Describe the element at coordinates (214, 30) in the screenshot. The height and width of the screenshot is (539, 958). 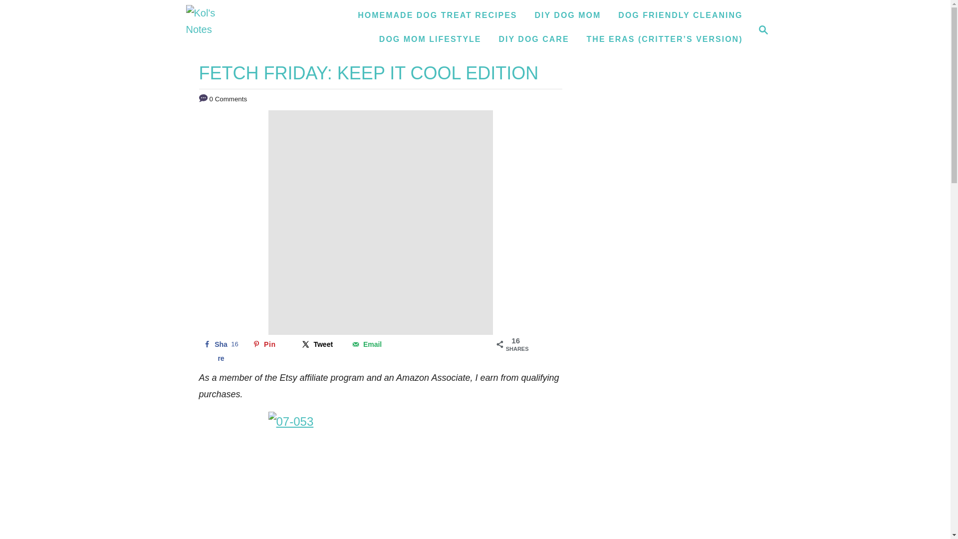
I see `DOG FRIENDLY CLEANING` at that location.